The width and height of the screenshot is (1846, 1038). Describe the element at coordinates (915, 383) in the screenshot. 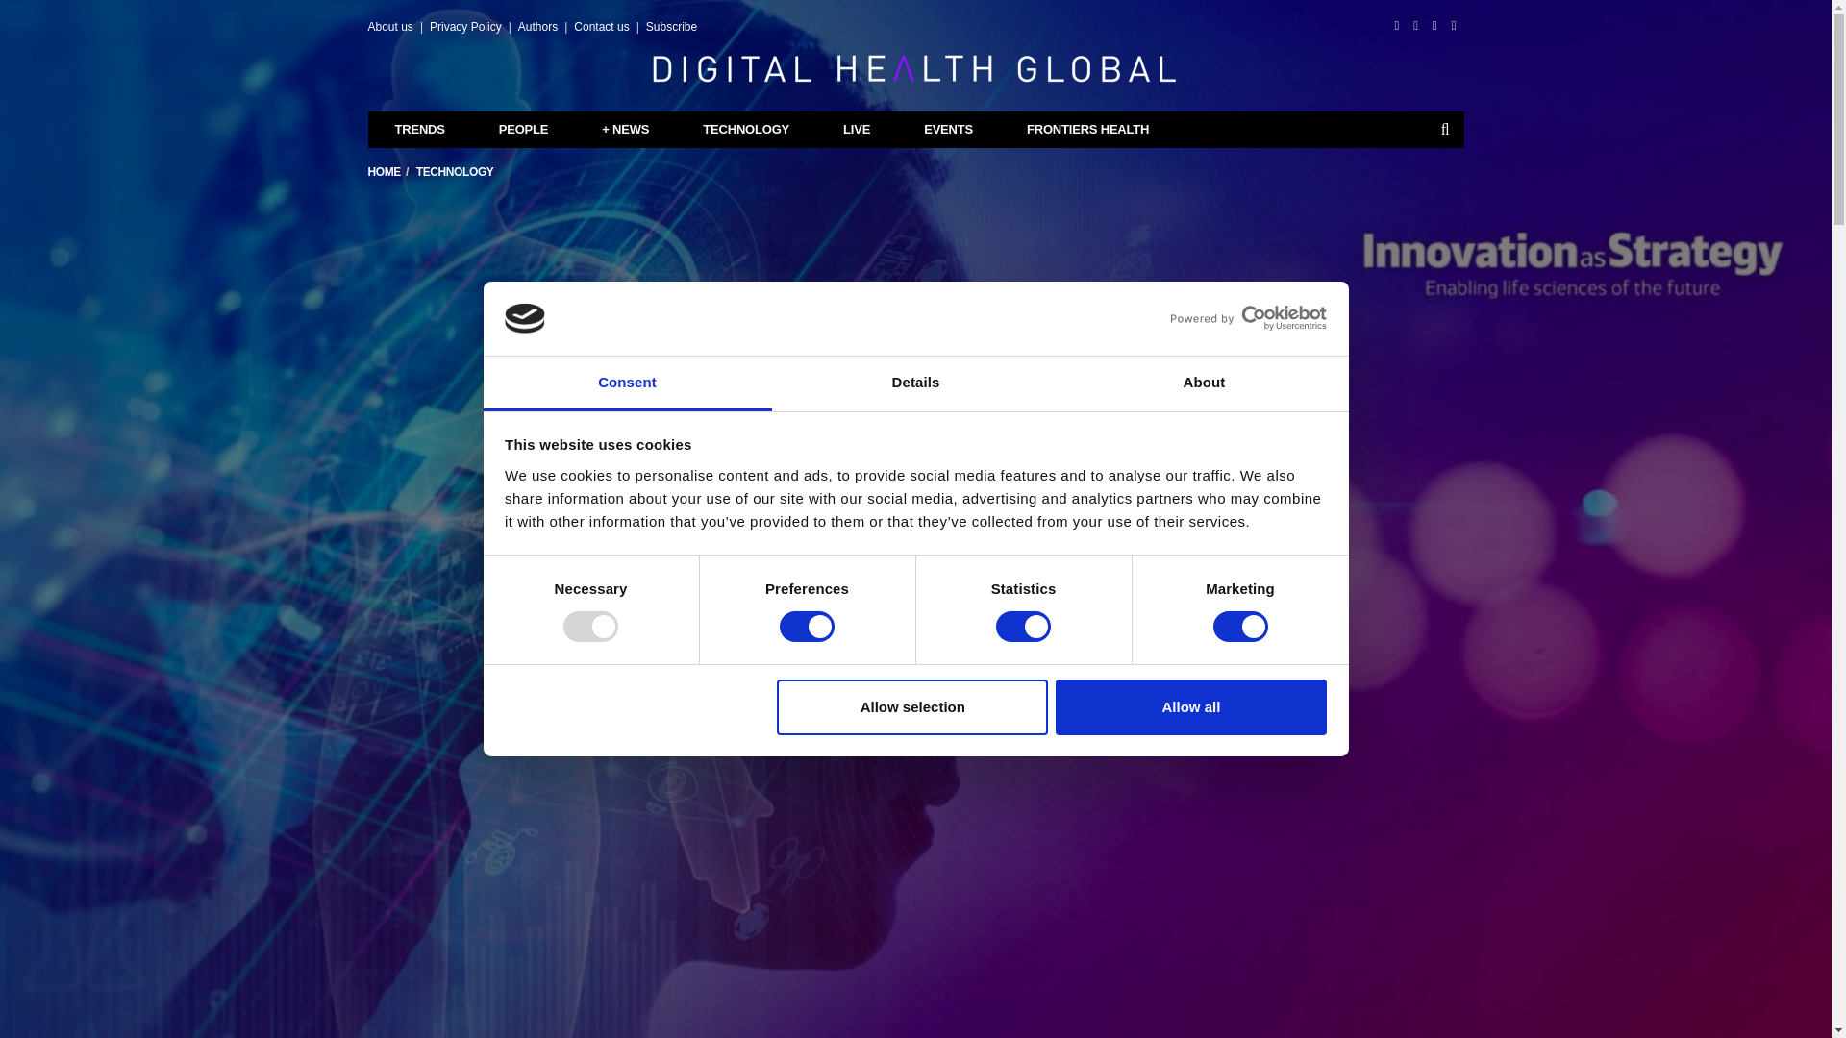

I see `Details` at that location.